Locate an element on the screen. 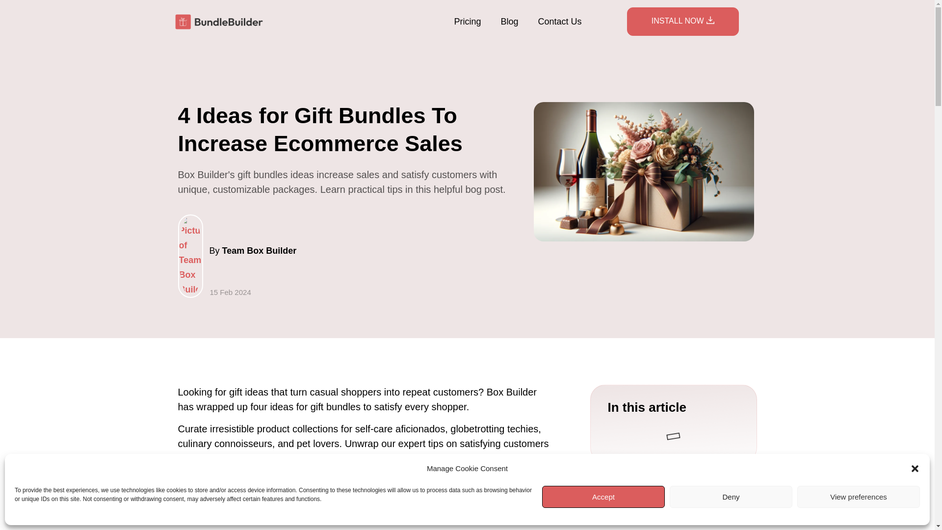  Accept is located at coordinates (603, 497).